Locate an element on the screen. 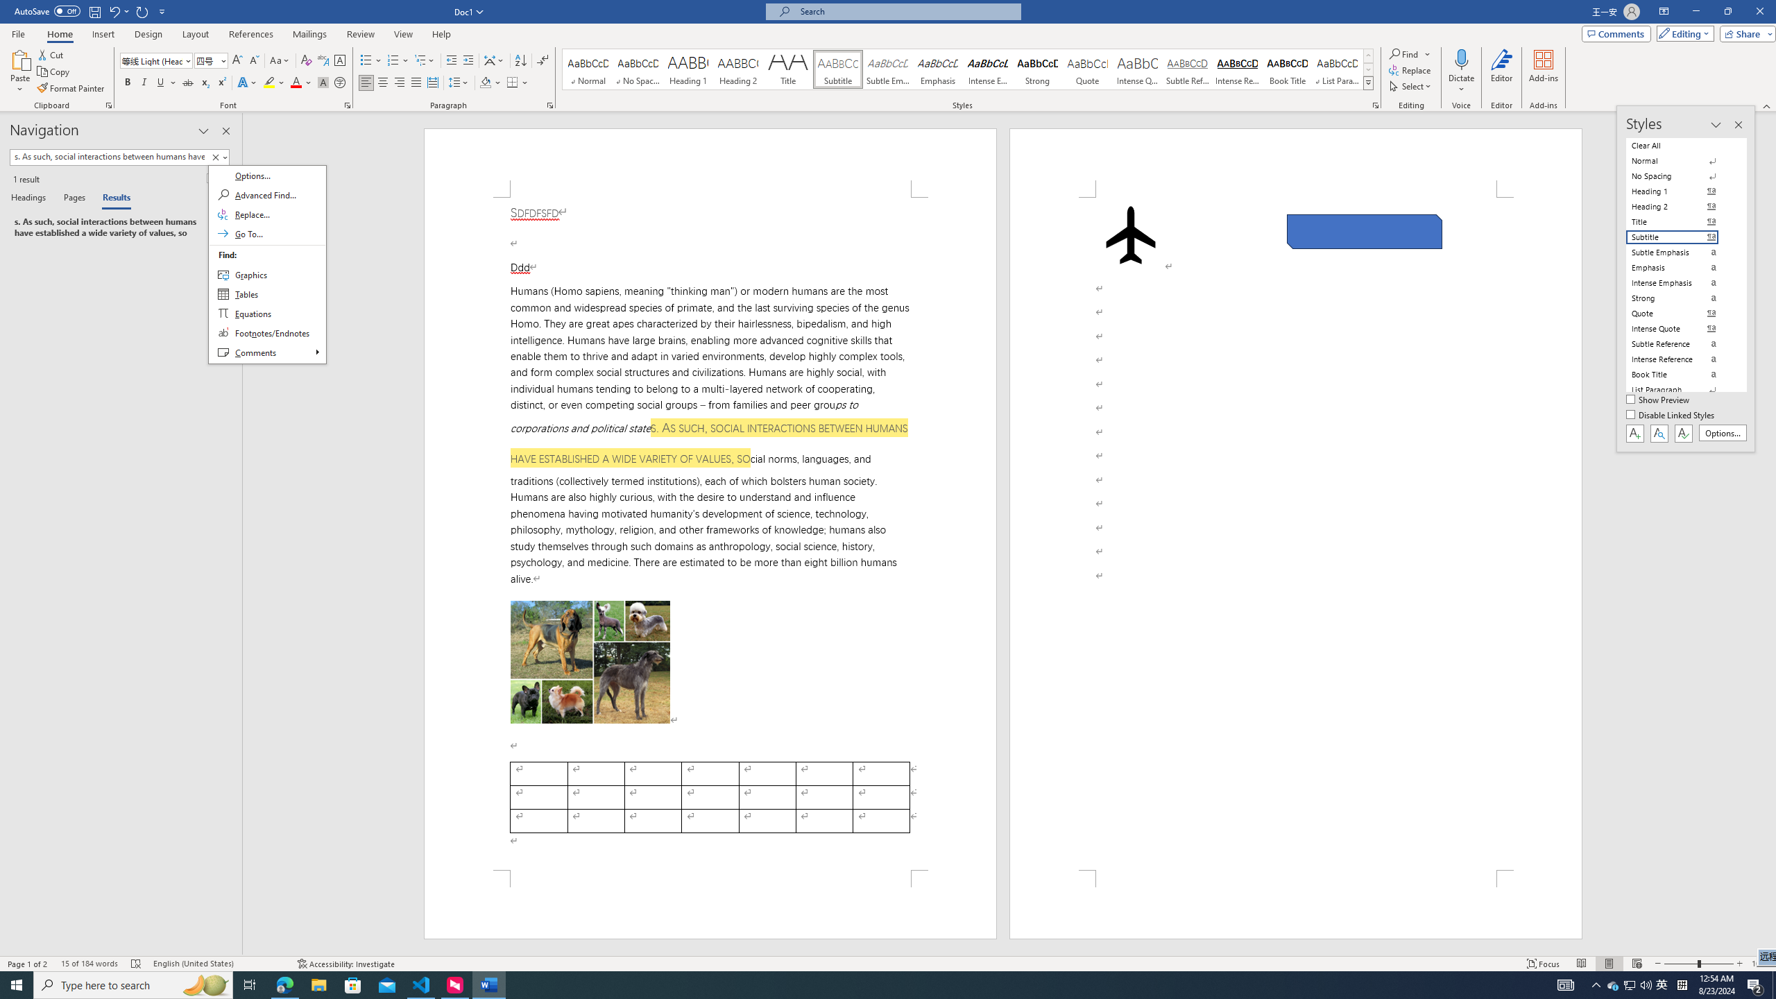 The width and height of the screenshot is (1776, 999). Normal is located at coordinates (1680, 161).